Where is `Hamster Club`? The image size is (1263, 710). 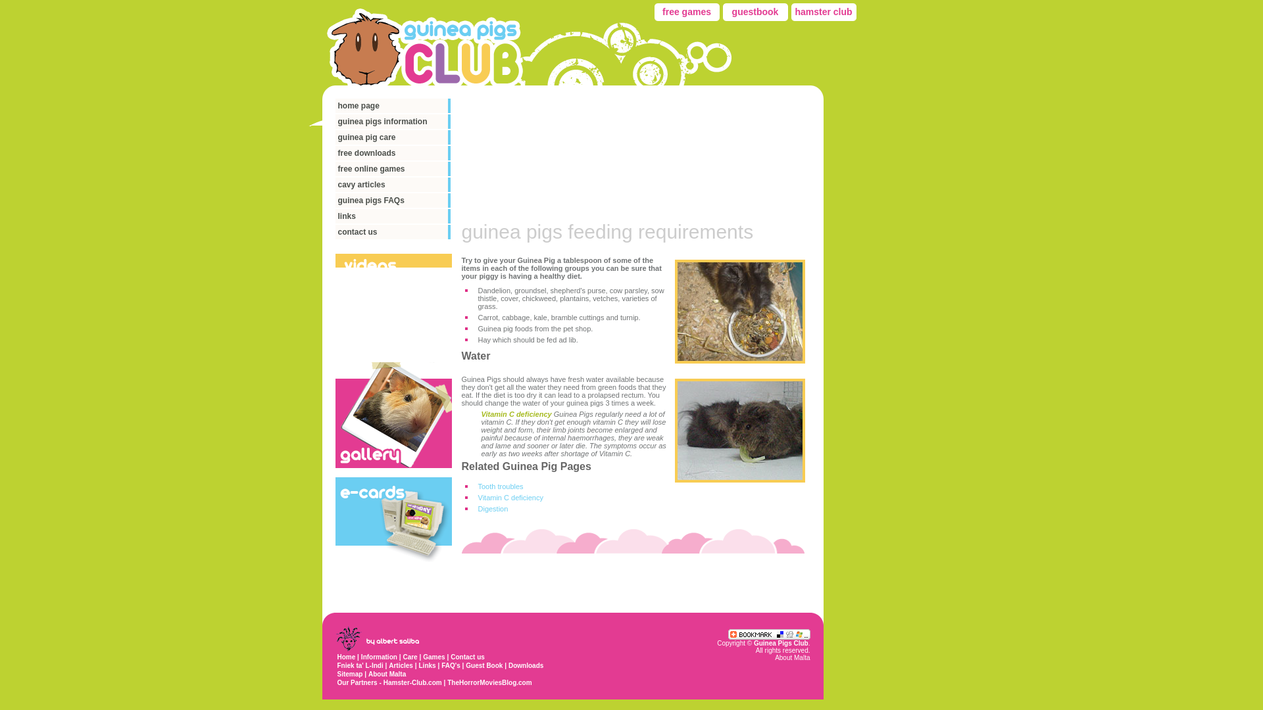 Hamster Club is located at coordinates (414, 682).